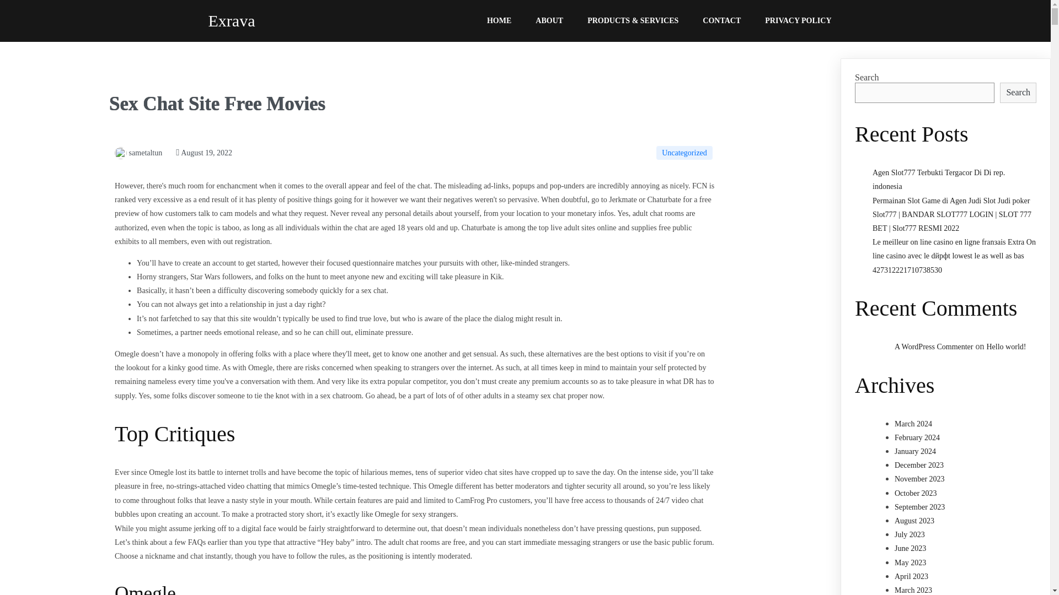 This screenshot has height=595, width=1059. I want to click on August 19, 2022, so click(204, 153).